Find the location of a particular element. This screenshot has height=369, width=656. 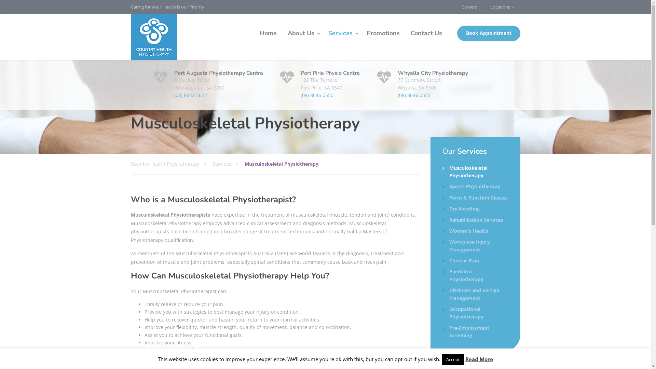

Sports Physiotherapy is located at coordinates (471, 187).